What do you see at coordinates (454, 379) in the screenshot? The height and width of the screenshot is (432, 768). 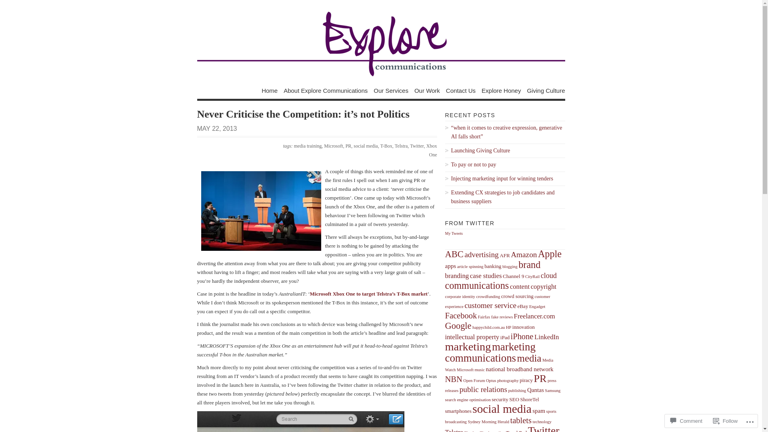 I see `NBN` at bounding box center [454, 379].